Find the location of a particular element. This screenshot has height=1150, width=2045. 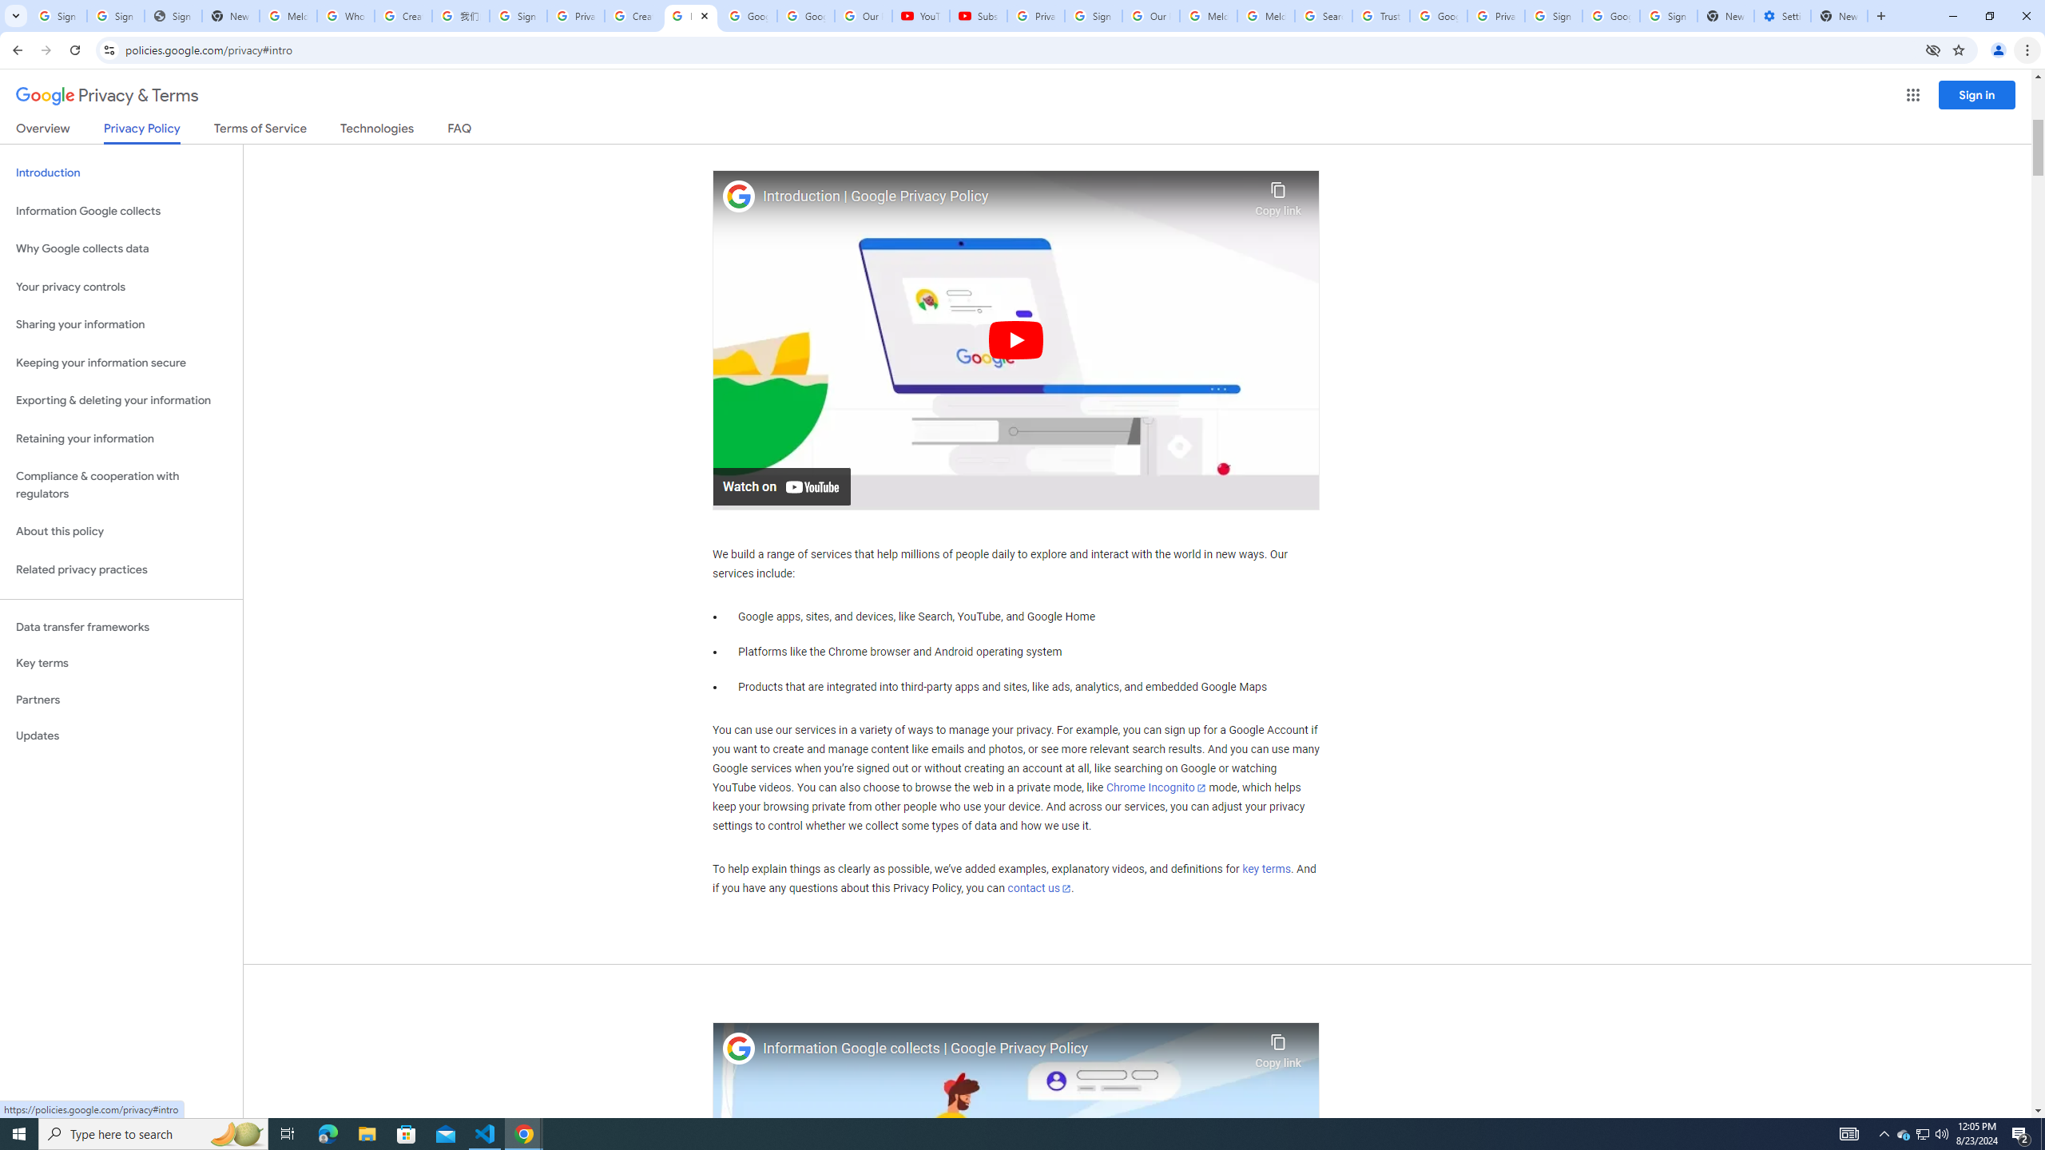

Sign in - Google Accounts is located at coordinates (1093, 16).